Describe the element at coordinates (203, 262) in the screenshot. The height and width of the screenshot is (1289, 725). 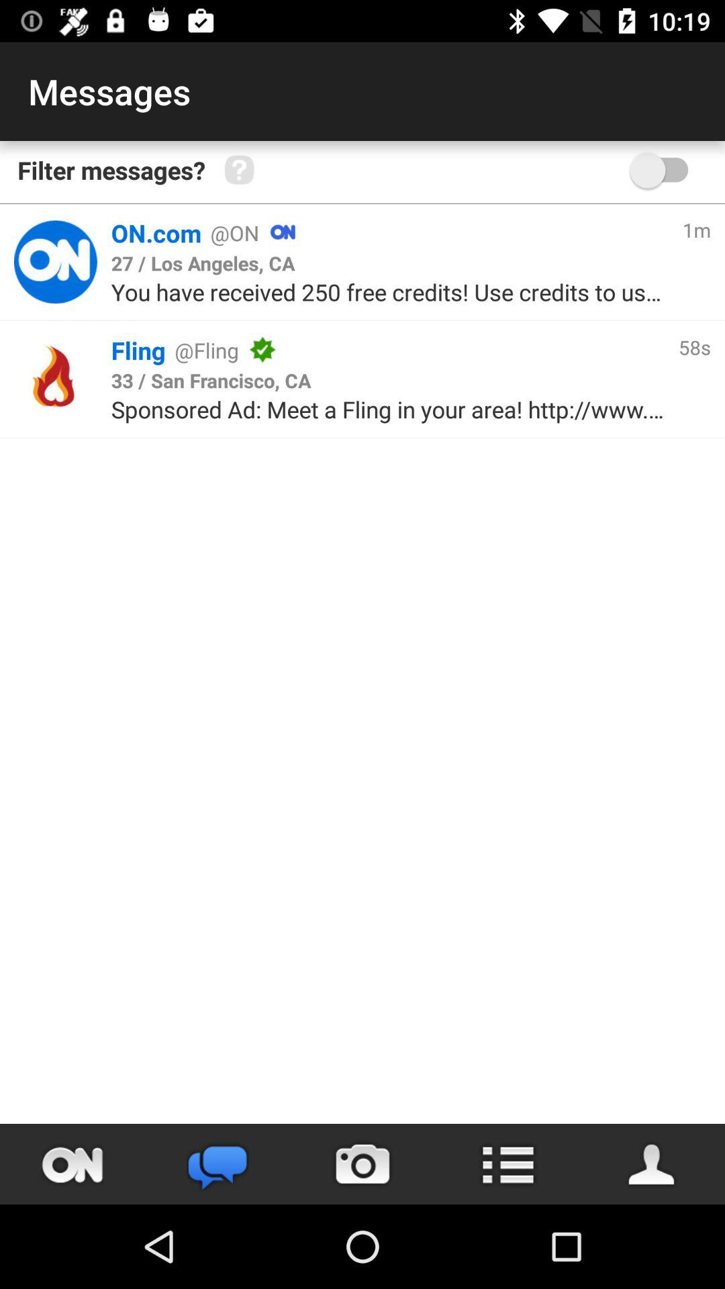
I see `tap the 27 los angeles` at that location.